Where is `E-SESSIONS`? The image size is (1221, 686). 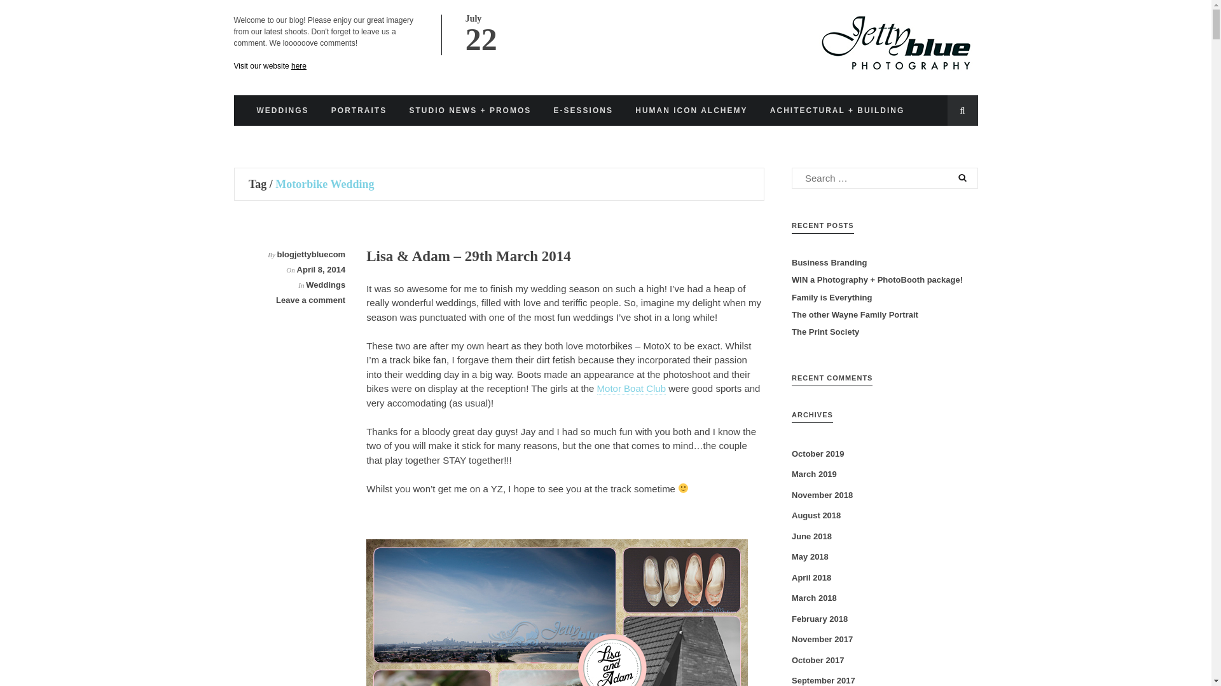 E-SESSIONS is located at coordinates (583, 111).